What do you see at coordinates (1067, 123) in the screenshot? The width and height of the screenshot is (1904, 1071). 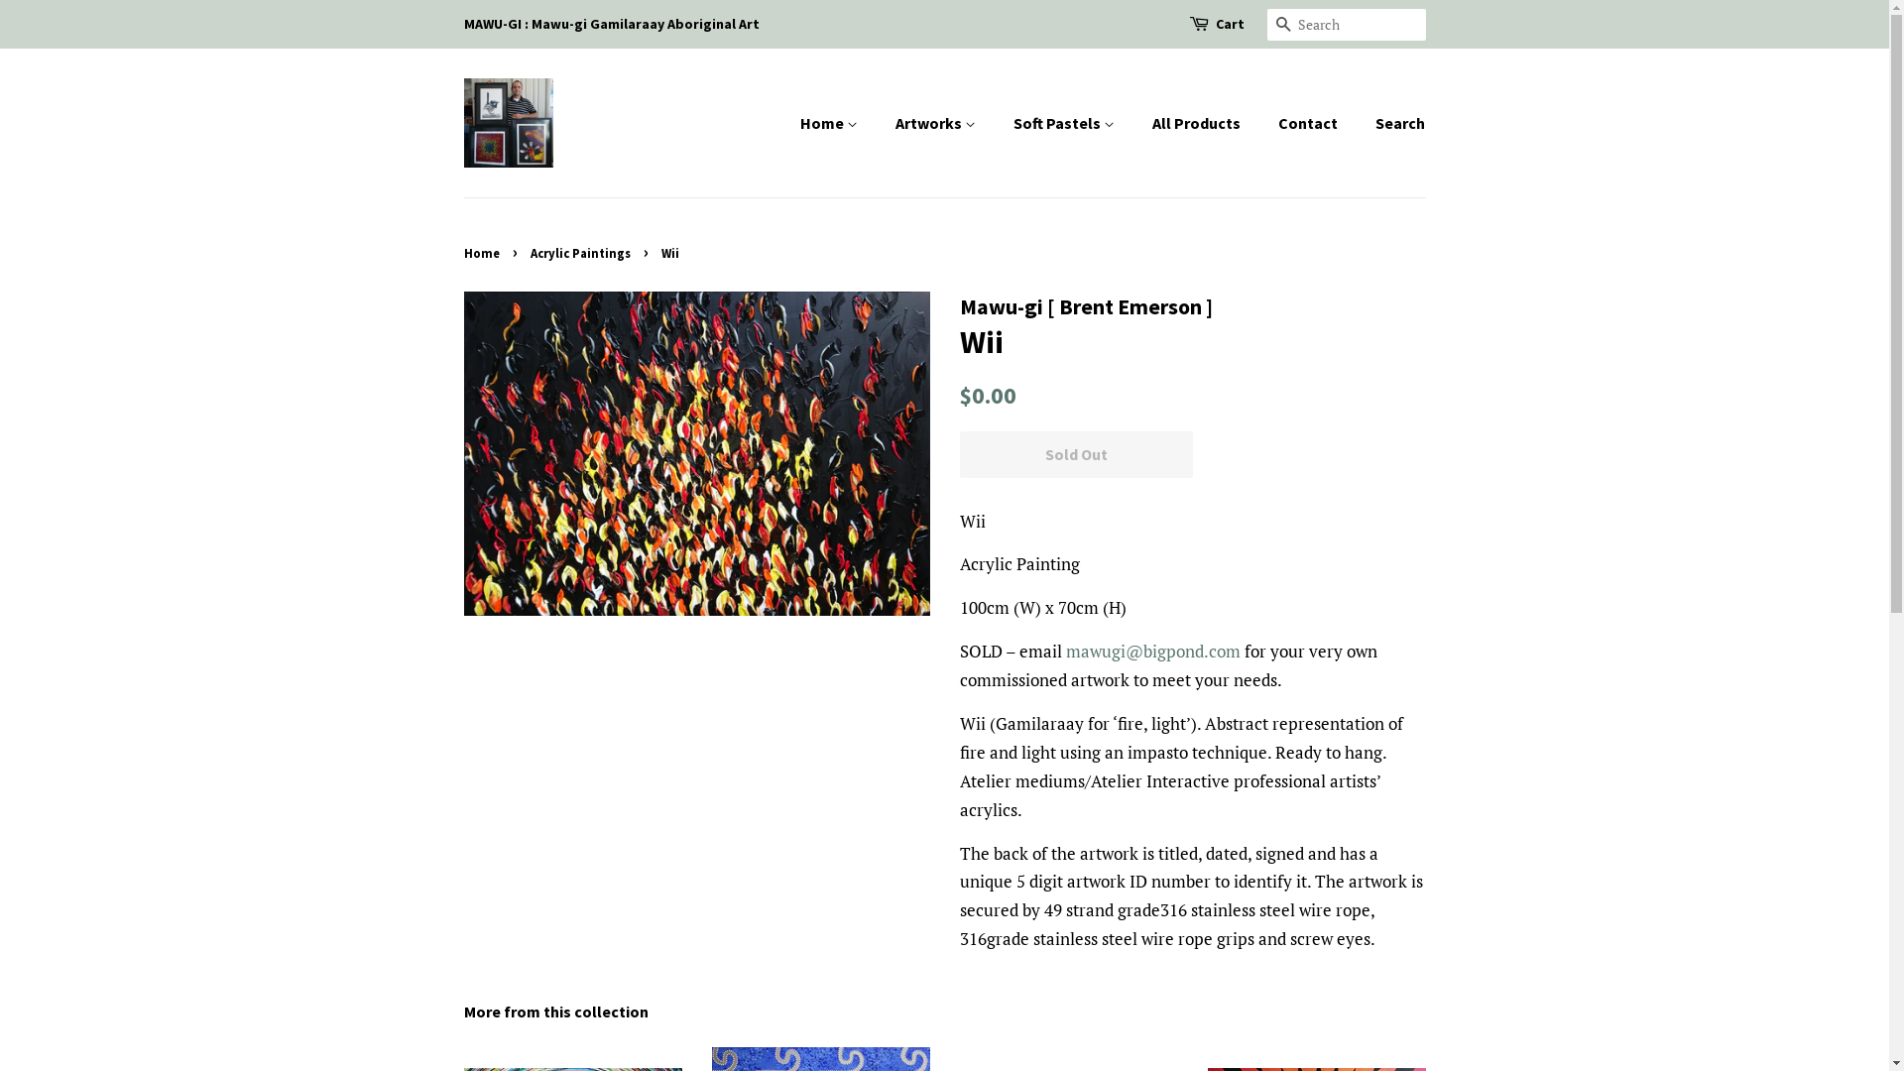 I see `Soft Pastels` at bounding box center [1067, 123].